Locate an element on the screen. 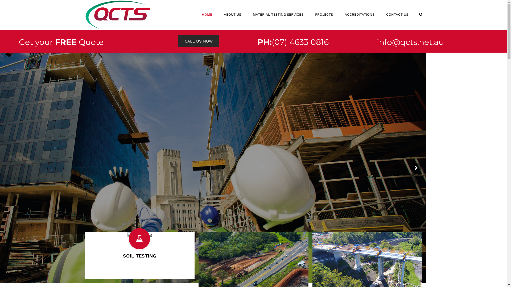  CONTACT US is located at coordinates (397, 15).